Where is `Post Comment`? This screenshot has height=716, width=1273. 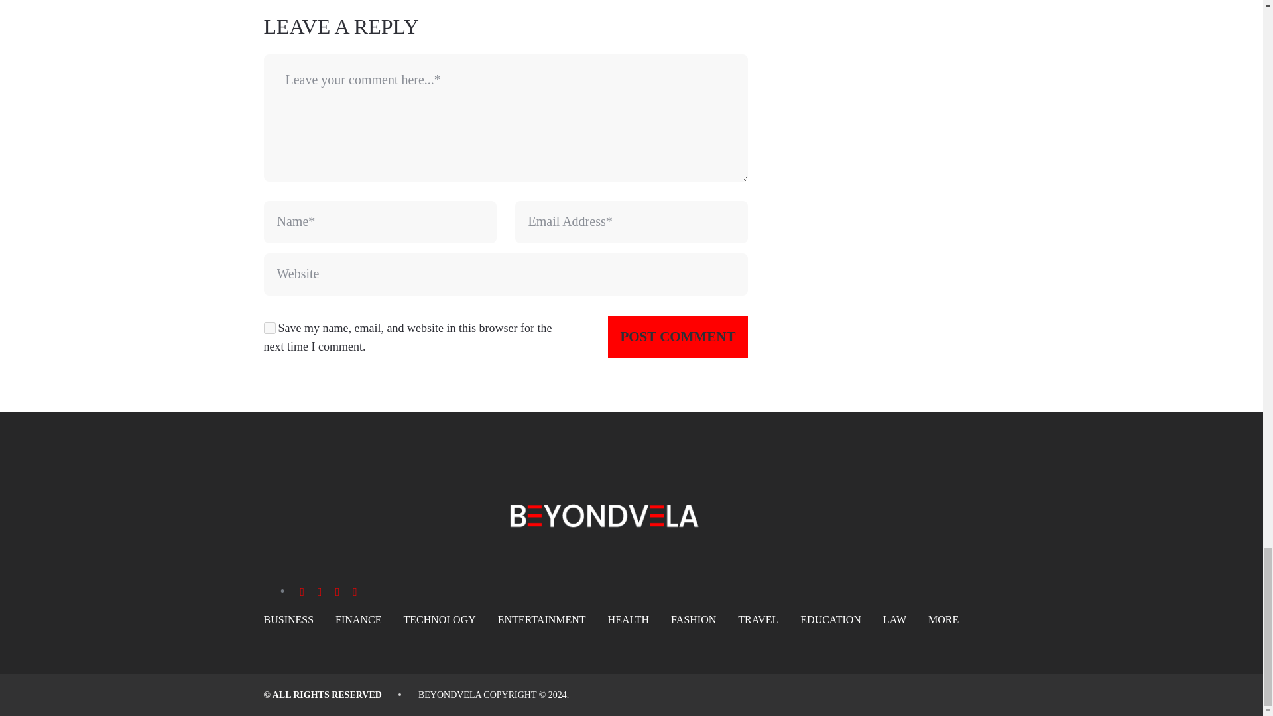 Post Comment is located at coordinates (678, 337).